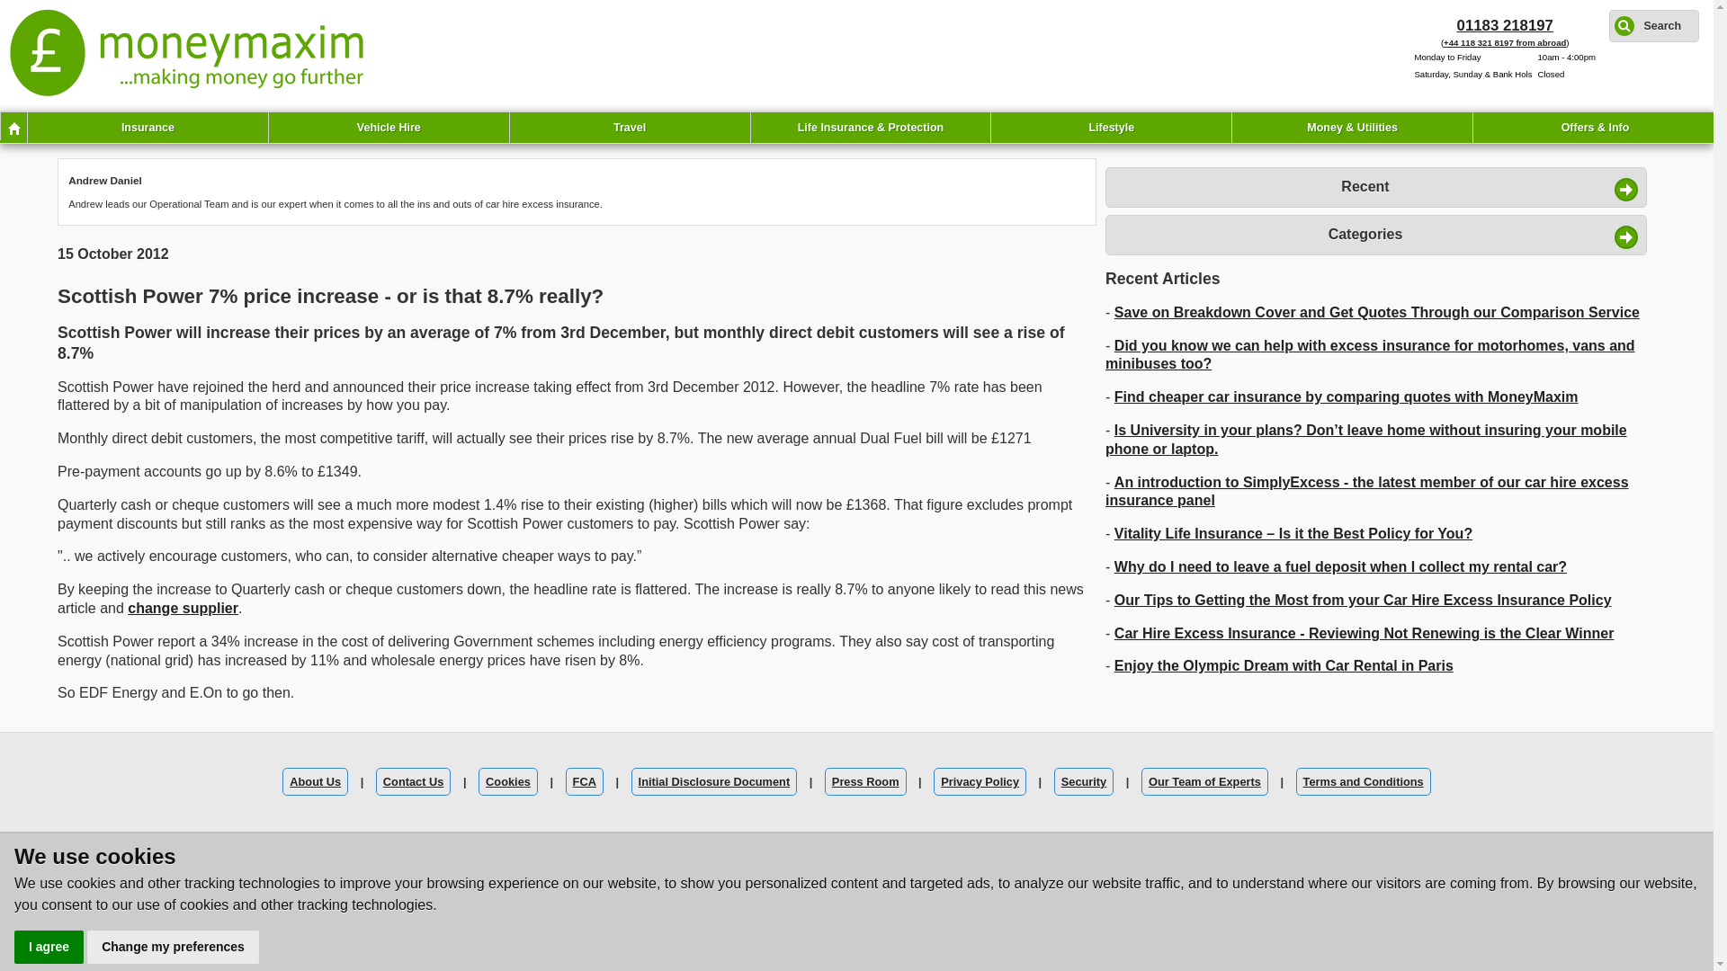  What do you see at coordinates (13, 126) in the screenshot?
I see `Home` at bounding box center [13, 126].